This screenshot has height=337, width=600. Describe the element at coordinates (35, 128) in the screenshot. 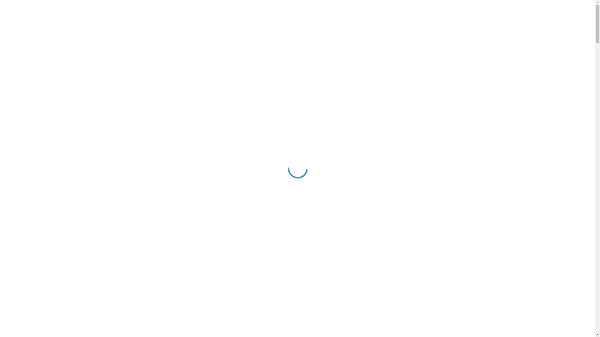

I see `Fabrics` at that location.